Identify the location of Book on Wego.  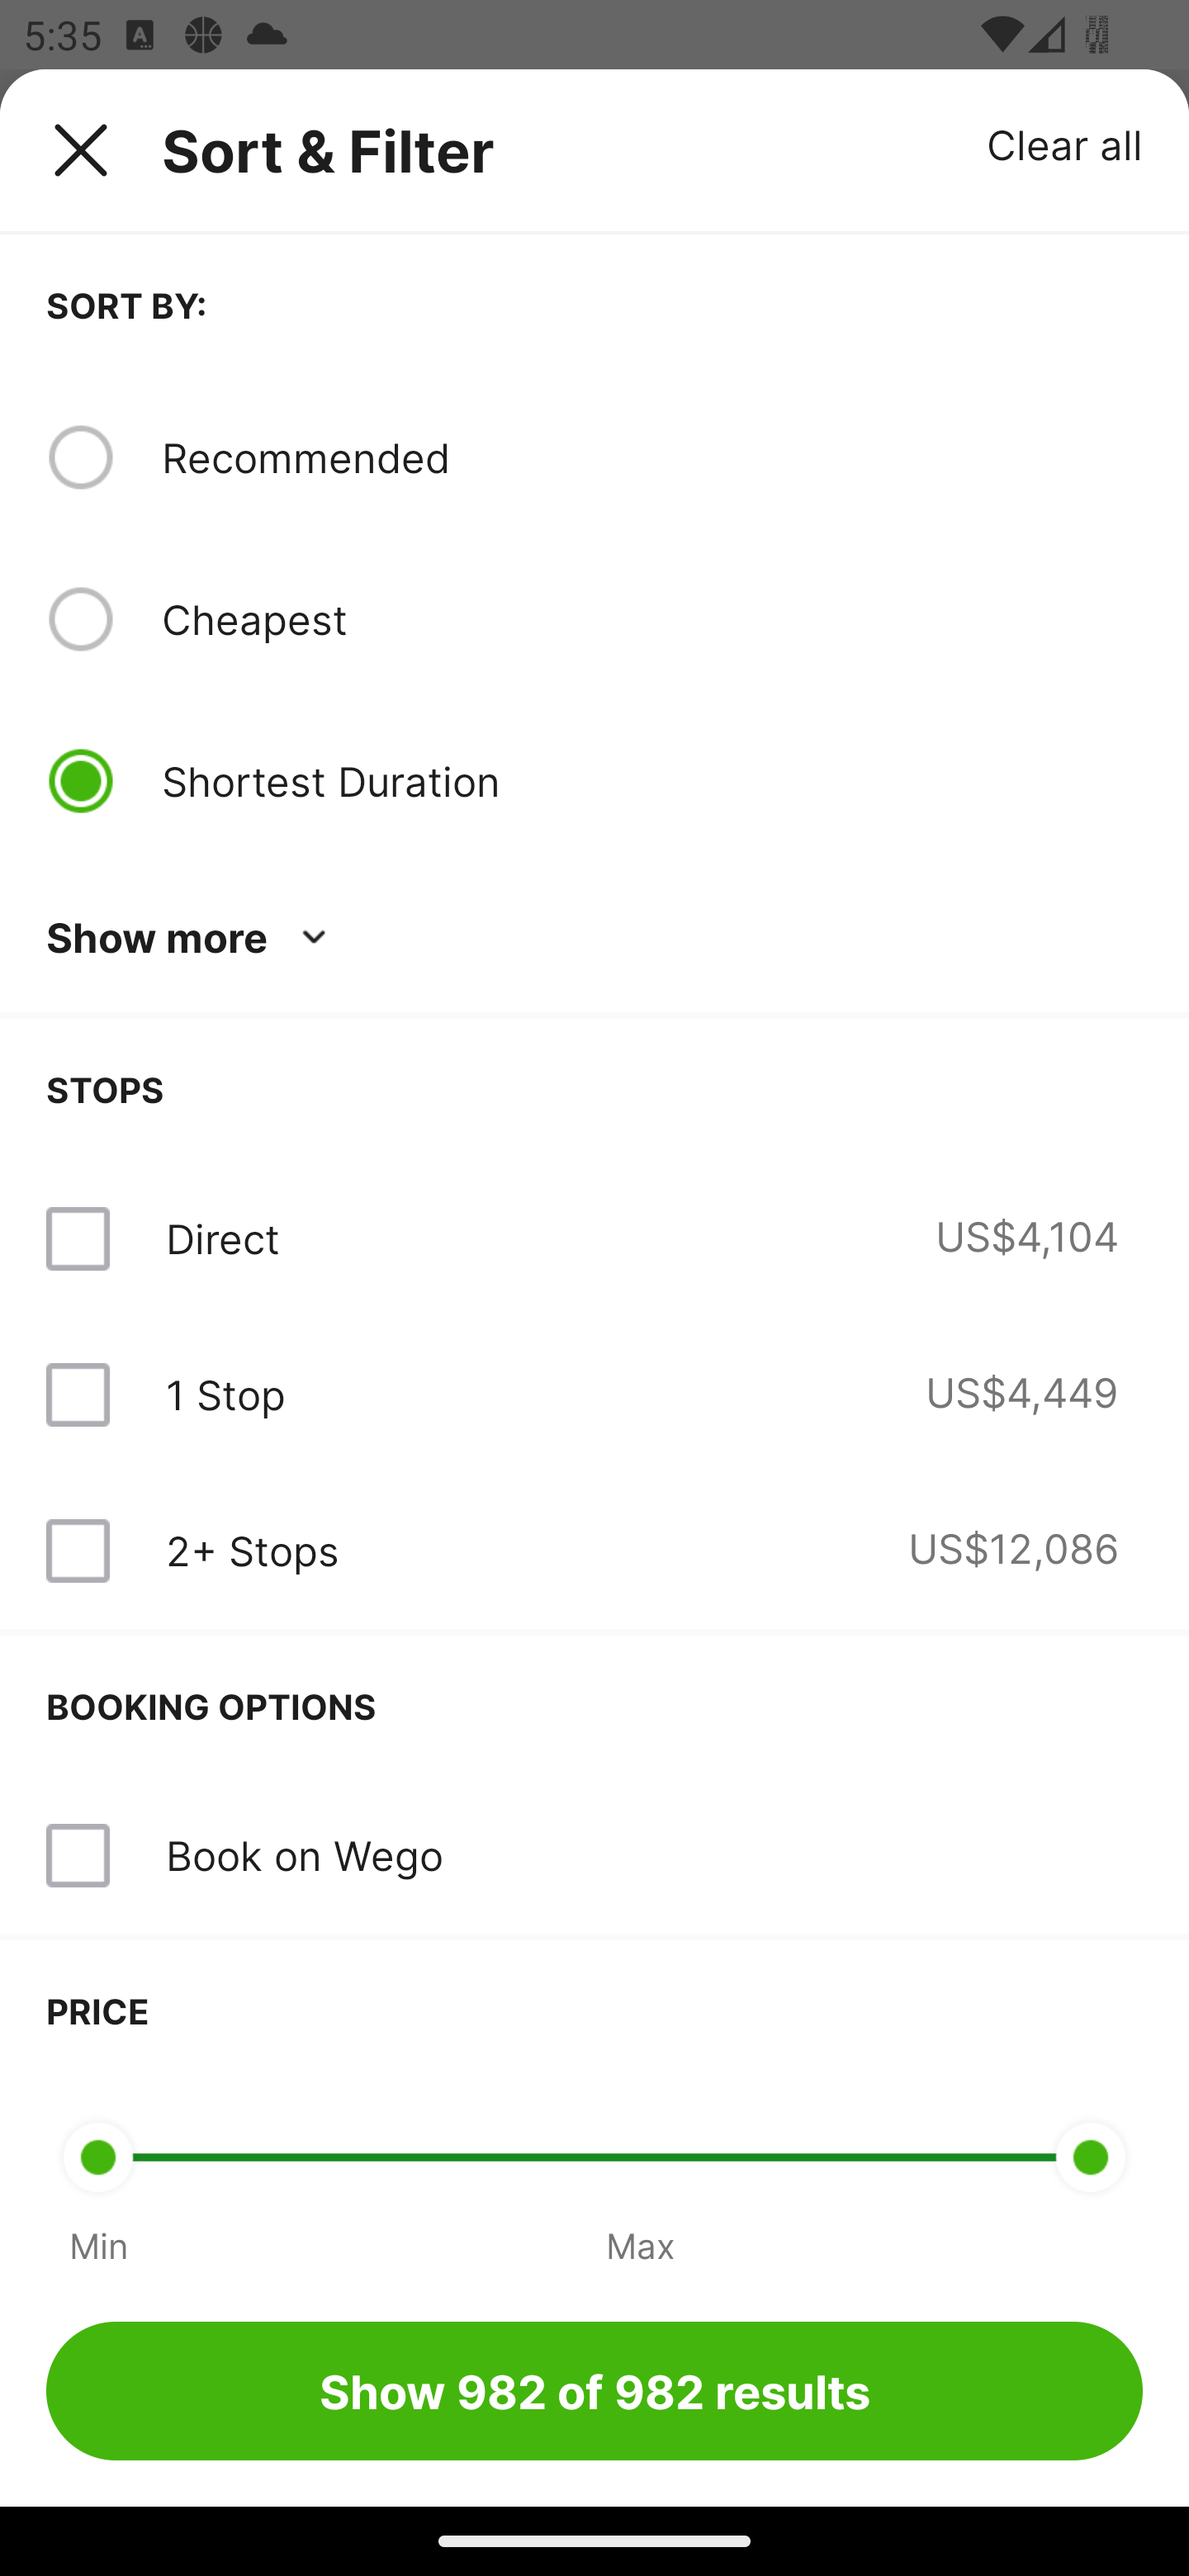
(304, 1854).